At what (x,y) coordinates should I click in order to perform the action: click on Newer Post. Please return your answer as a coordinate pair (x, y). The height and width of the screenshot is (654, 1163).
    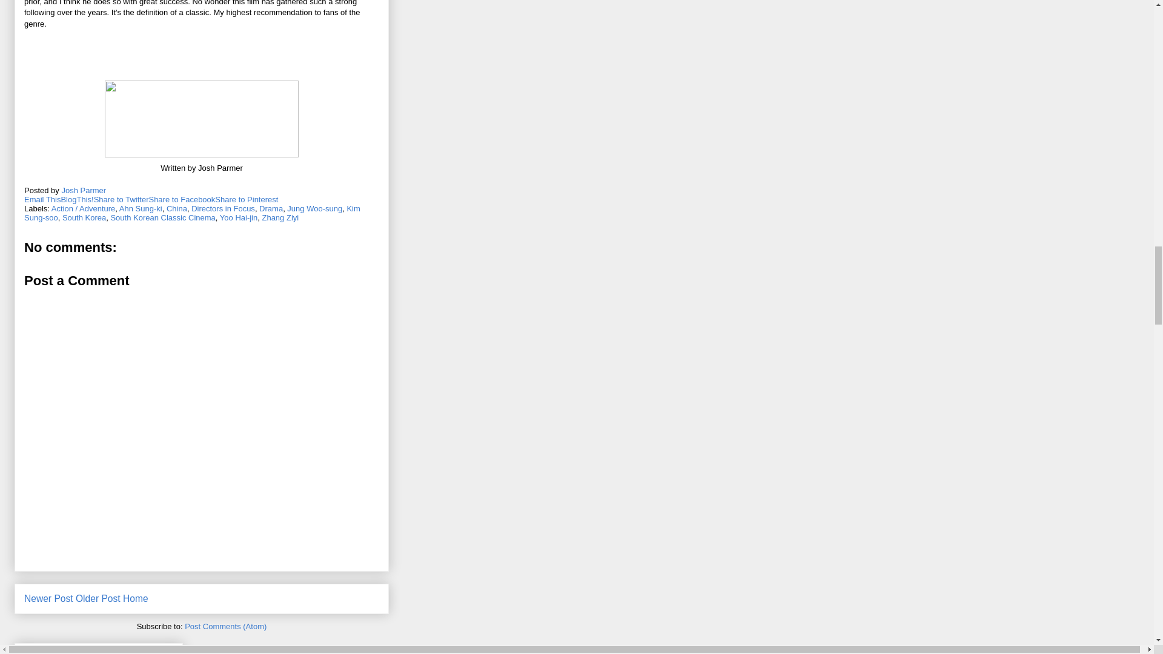
    Looking at the image, I should click on (48, 598).